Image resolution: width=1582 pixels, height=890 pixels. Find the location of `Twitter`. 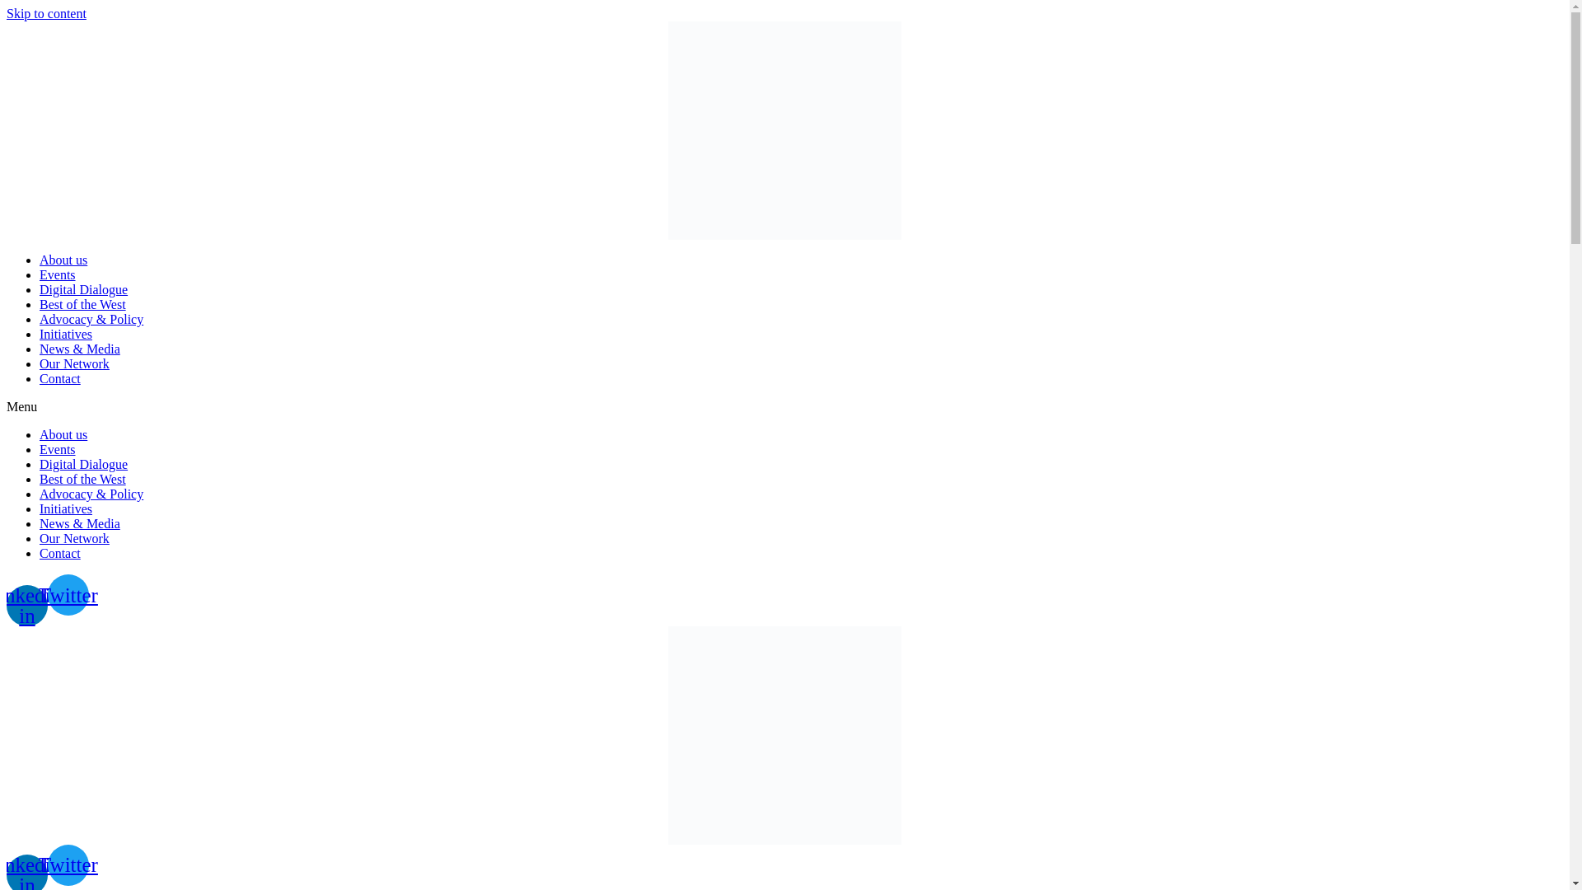

Twitter is located at coordinates (68, 864).